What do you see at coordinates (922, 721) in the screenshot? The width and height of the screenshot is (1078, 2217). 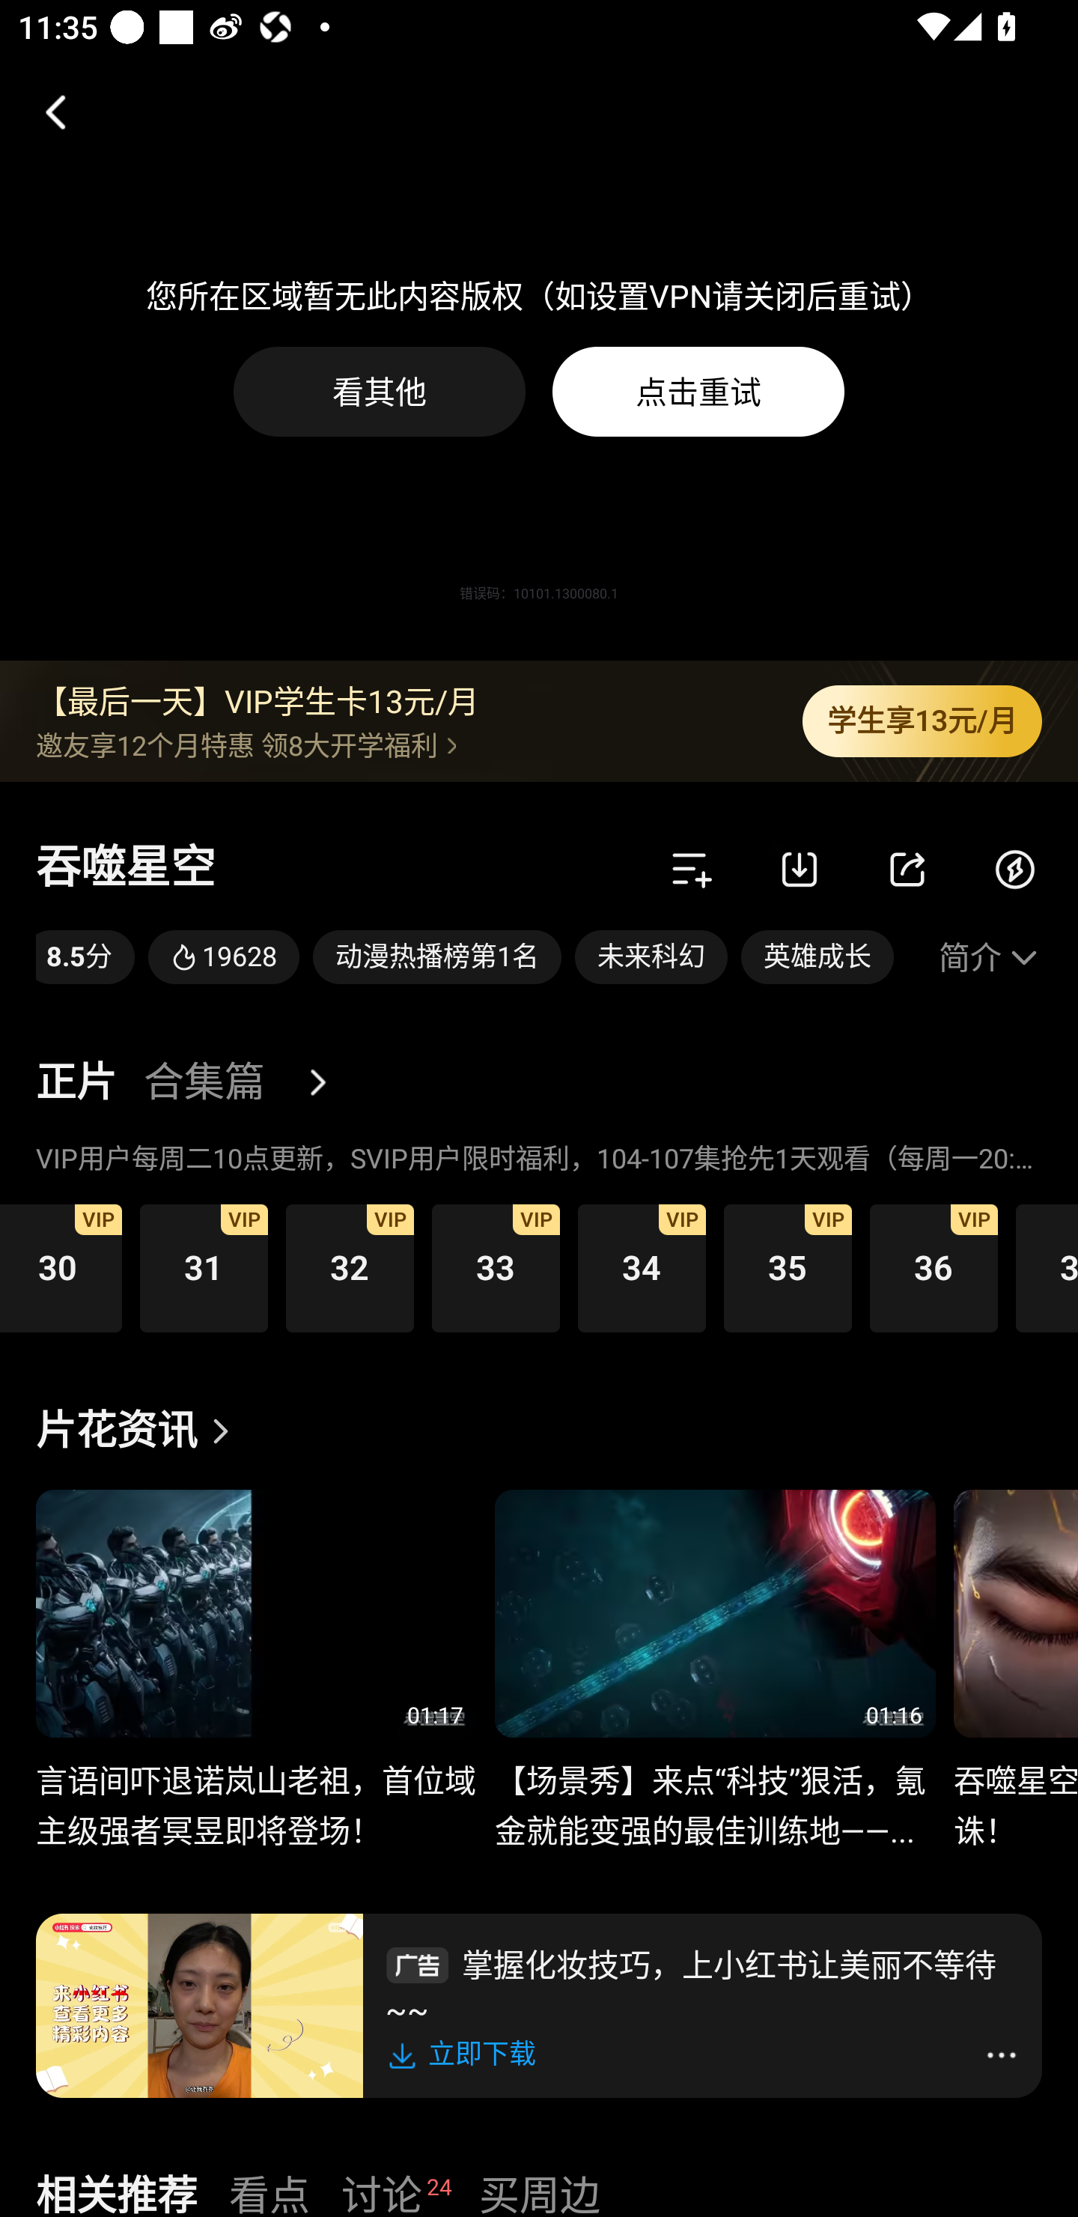 I see `学生享13元/月` at bounding box center [922, 721].